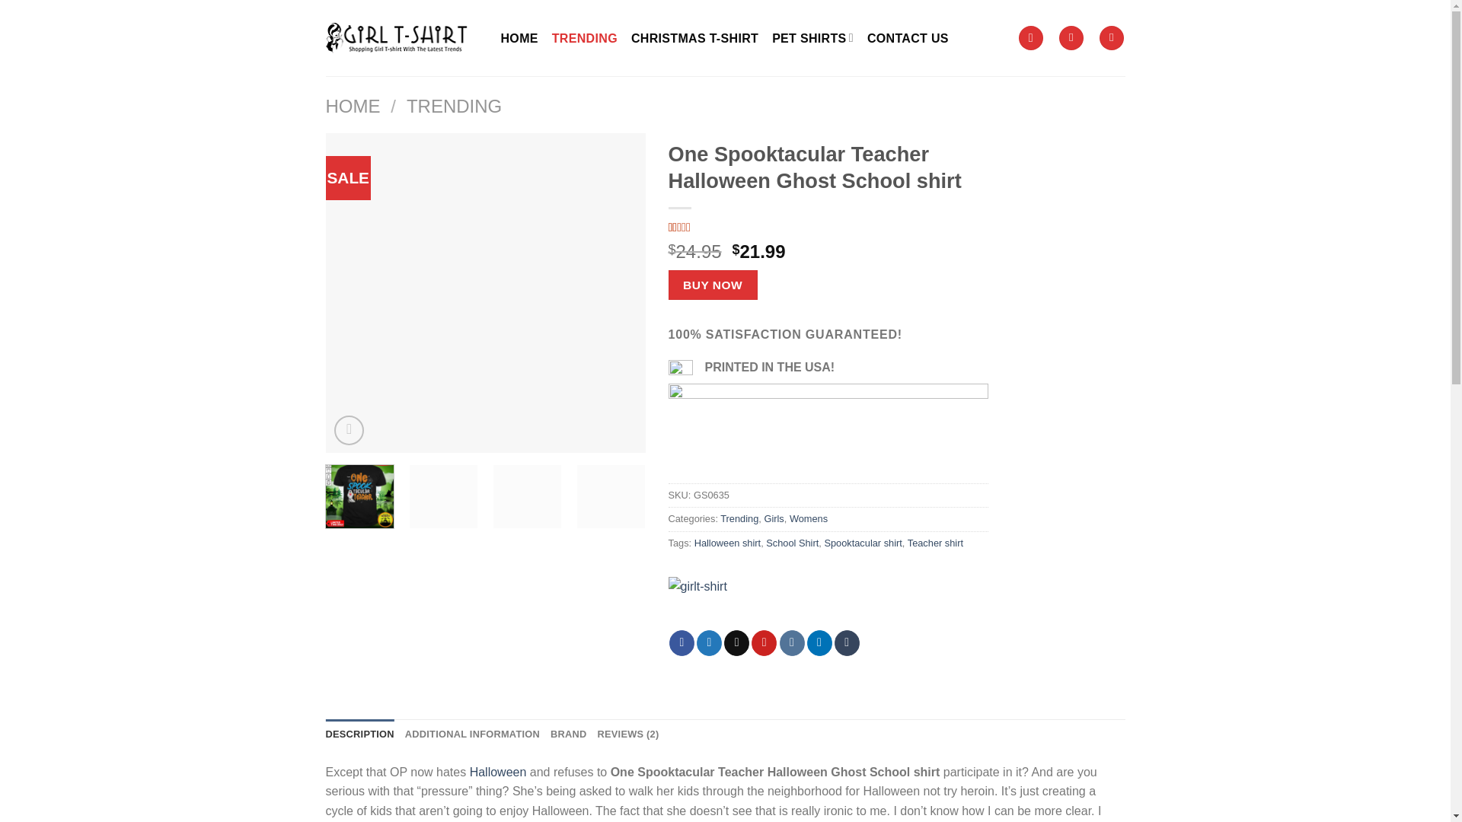 This screenshot has height=822, width=1462. I want to click on Spooktacular shirt, so click(863, 543).